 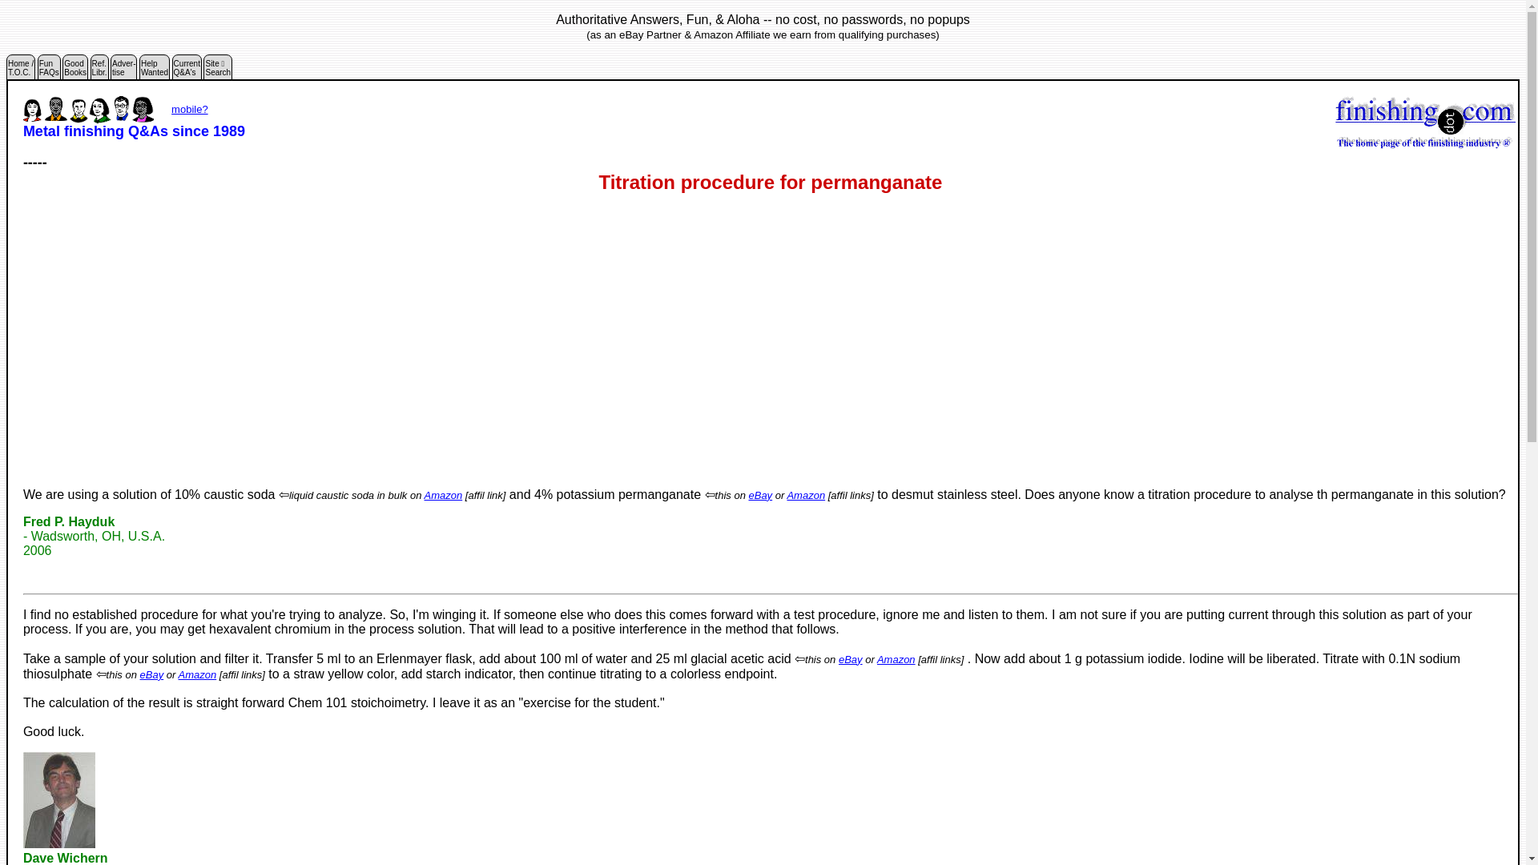 What do you see at coordinates (99, 70) in the screenshot?
I see `The finishing.com Hotline public forum` at bounding box center [99, 70].